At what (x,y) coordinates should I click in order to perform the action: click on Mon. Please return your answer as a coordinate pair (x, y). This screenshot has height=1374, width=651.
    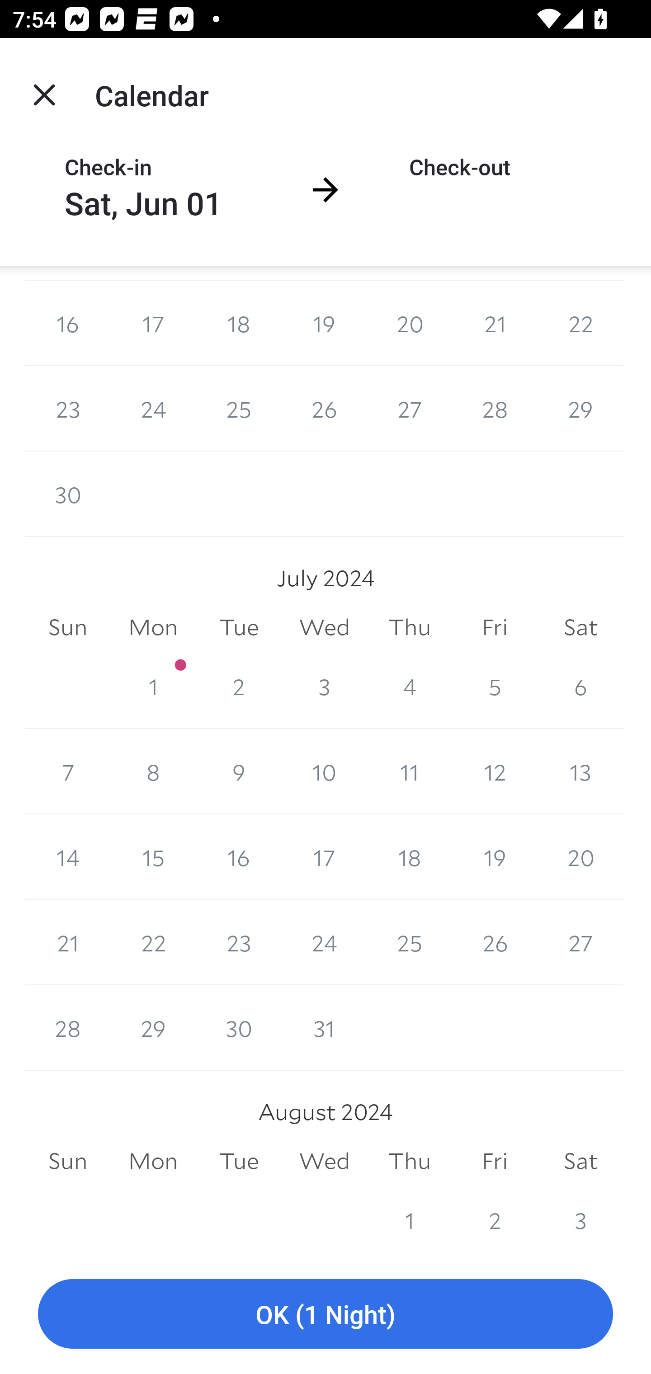
    Looking at the image, I should click on (153, 627).